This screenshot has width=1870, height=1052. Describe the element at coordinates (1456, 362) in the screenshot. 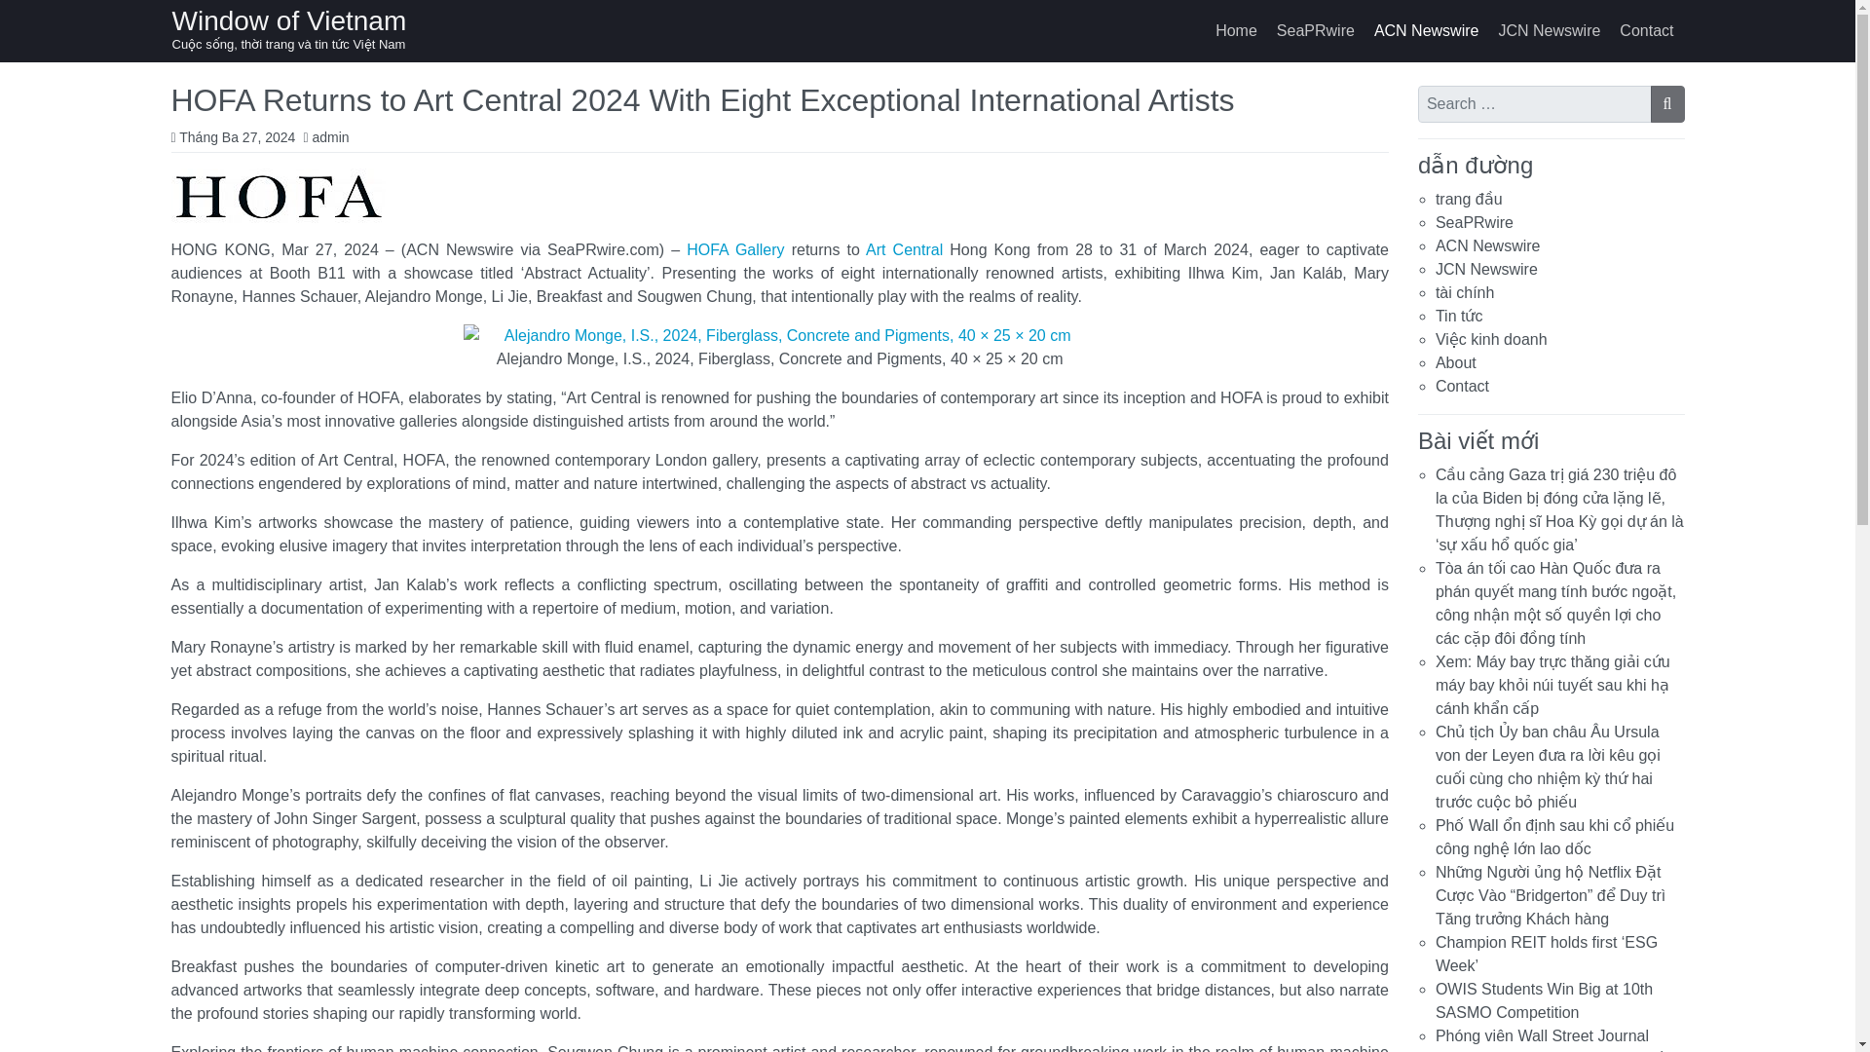

I see `About` at that location.